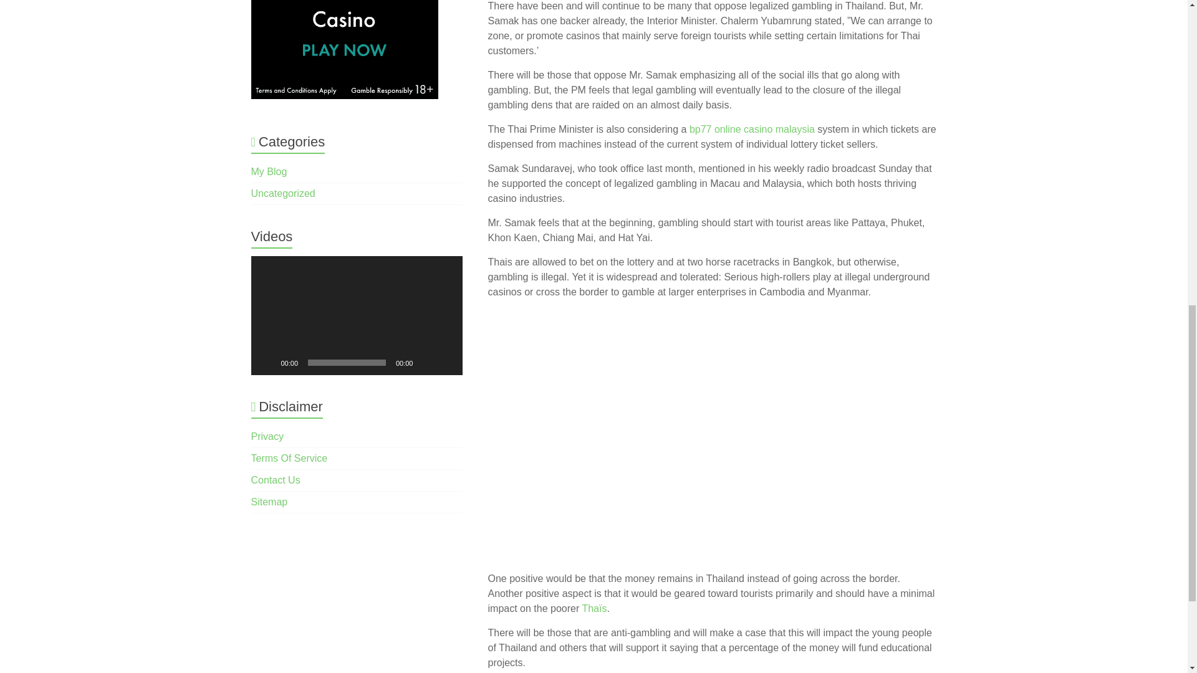 This screenshot has width=1197, height=673. What do you see at coordinates (268, 502) in the screenshot?
I see `Sitemap` at bounding box center [268, 502].